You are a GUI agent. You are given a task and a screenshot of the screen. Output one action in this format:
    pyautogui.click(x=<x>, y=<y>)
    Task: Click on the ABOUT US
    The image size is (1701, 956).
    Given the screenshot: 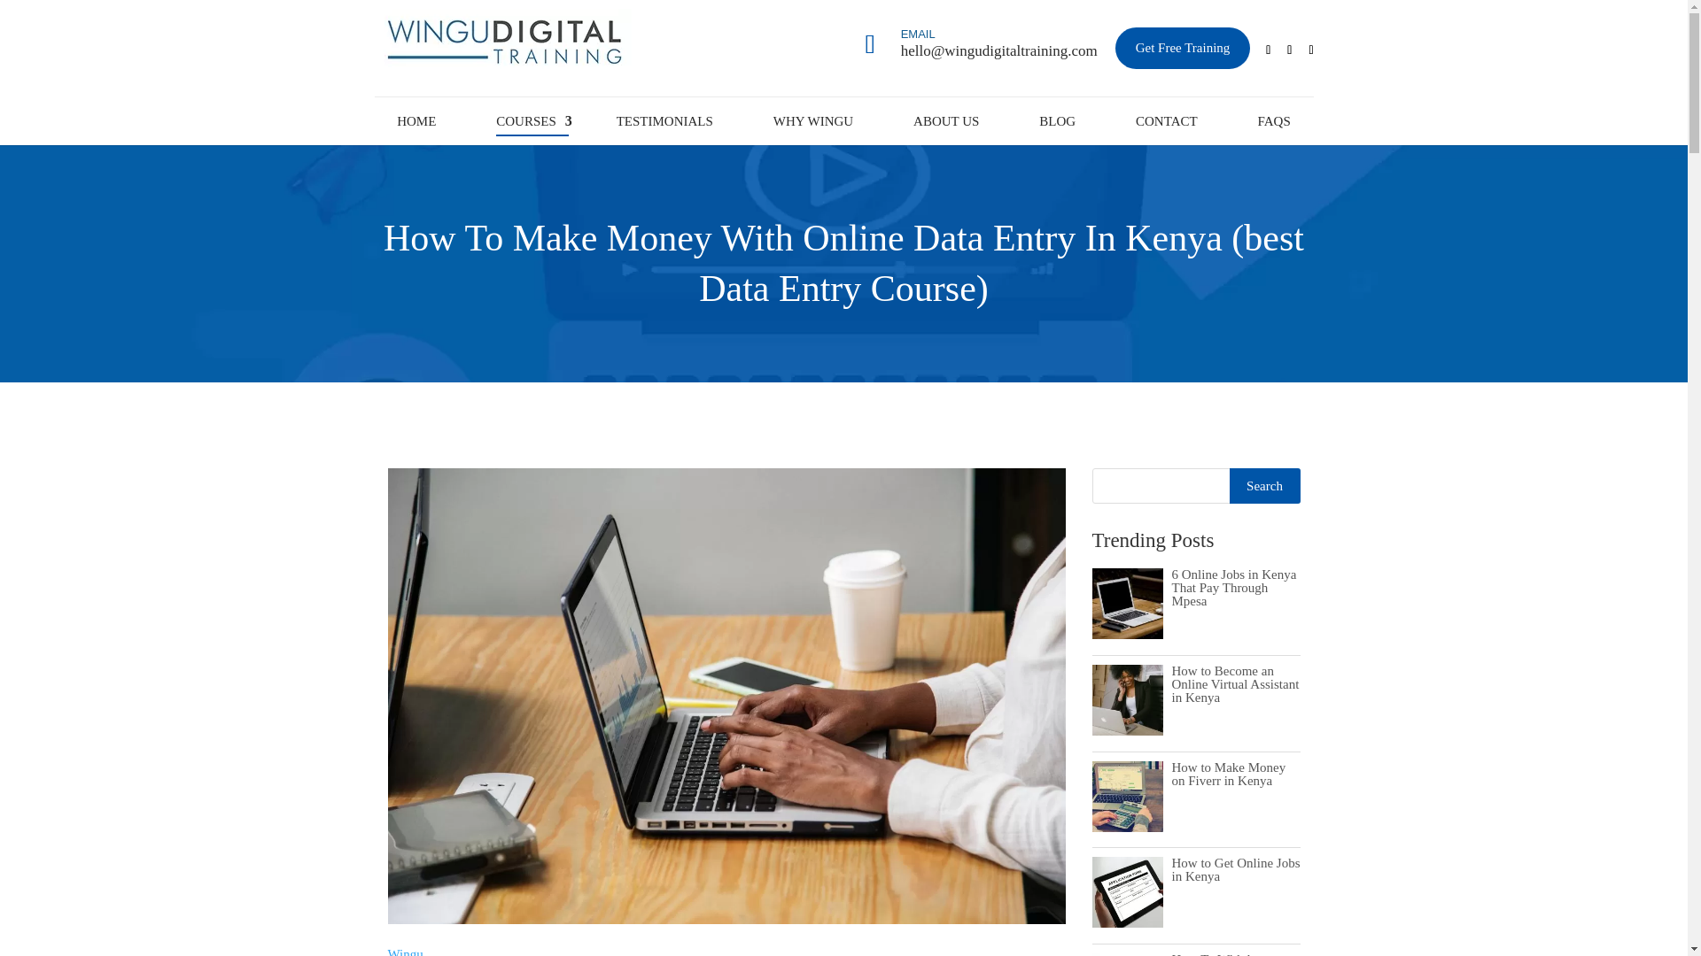 What is the action you would take?
    pyautogui.click(x=946, y=120)
    